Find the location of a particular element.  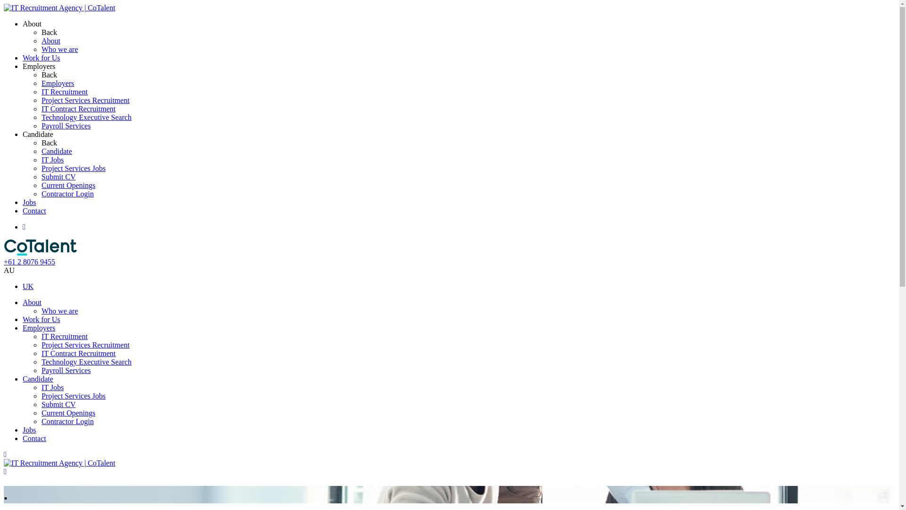

Submit CV is located at coordinates (59, 177).